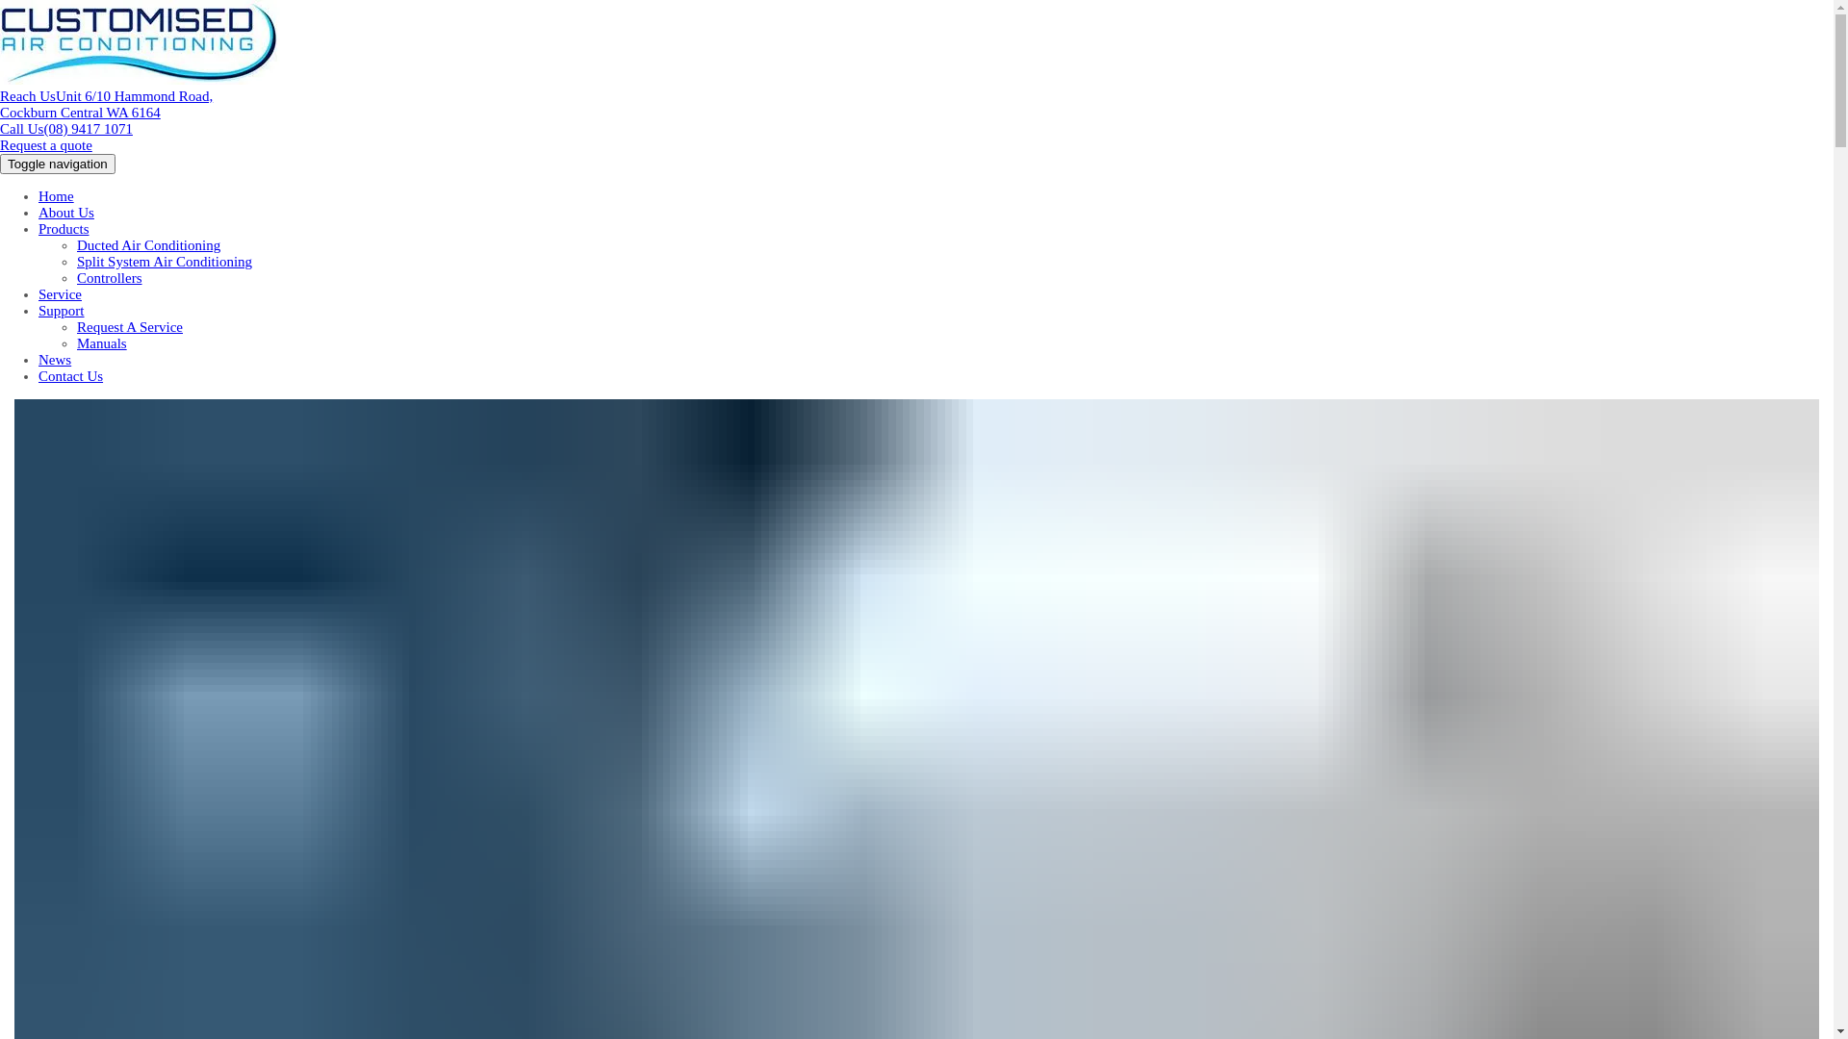 This screenshot has width=1848, height=1039. What do you see at coordinates (165, 262) in the screenshot?
I see `Split System Air Conditioning` at bounding box center [165, 262].